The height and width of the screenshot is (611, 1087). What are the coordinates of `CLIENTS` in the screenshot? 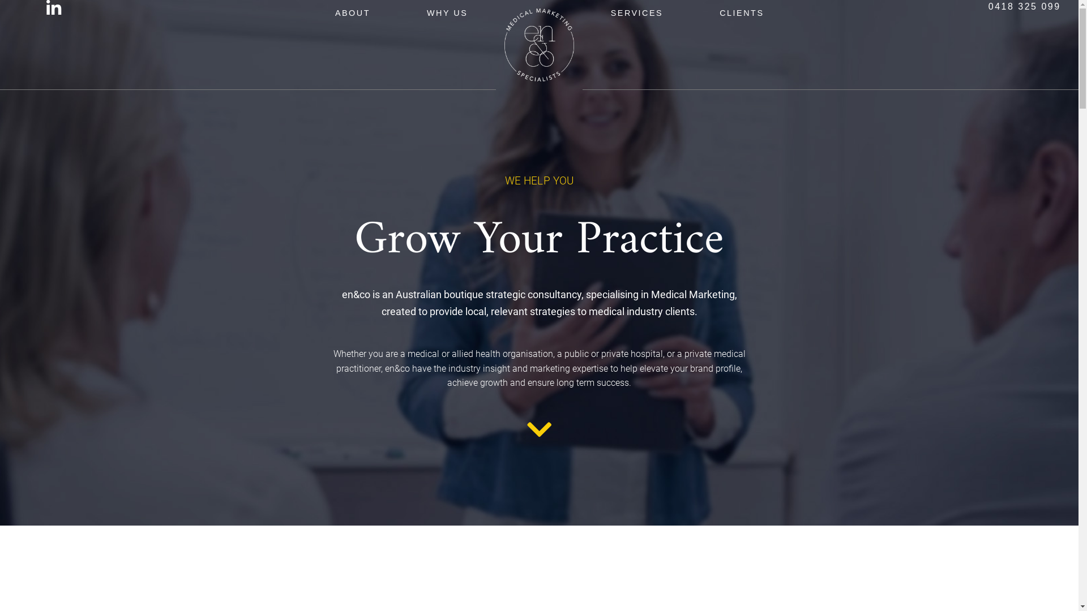 It's located at (742, 13).